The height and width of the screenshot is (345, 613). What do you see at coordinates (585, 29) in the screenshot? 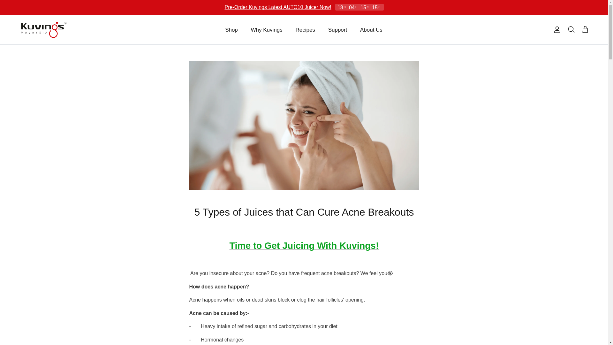
I see `Cart` at bounding box center [585, 29].